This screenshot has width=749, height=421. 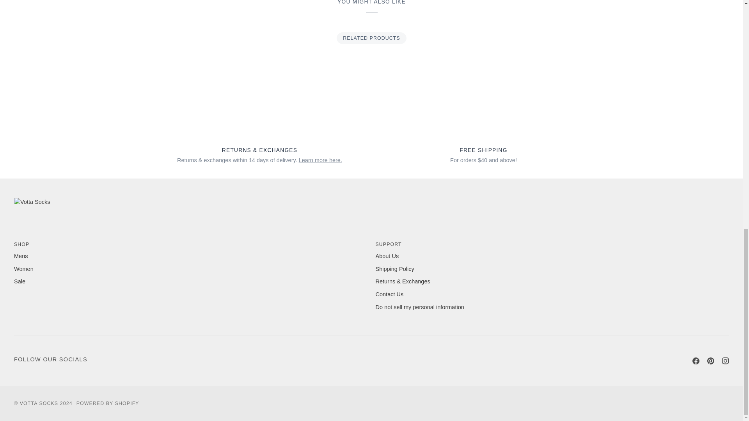 I want to click on RELATED PRODUCTS, so click(x=371, y=38).